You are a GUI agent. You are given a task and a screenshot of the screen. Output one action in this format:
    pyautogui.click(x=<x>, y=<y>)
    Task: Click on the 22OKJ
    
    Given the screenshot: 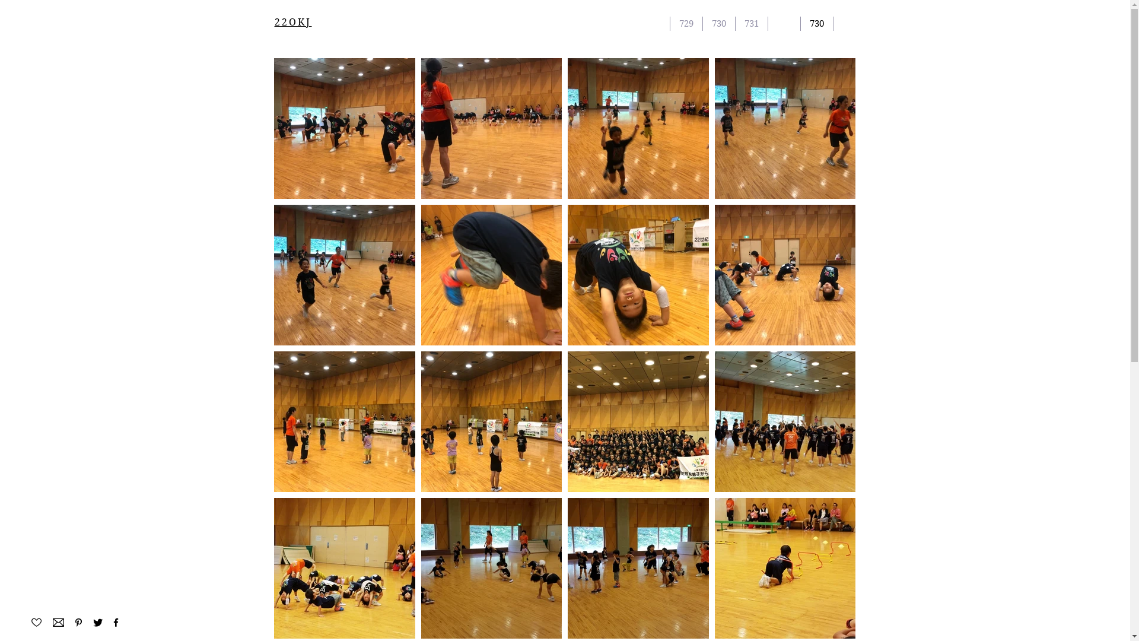 What is the action you would take?
    pyautogui.click(x=293, y=23)
    